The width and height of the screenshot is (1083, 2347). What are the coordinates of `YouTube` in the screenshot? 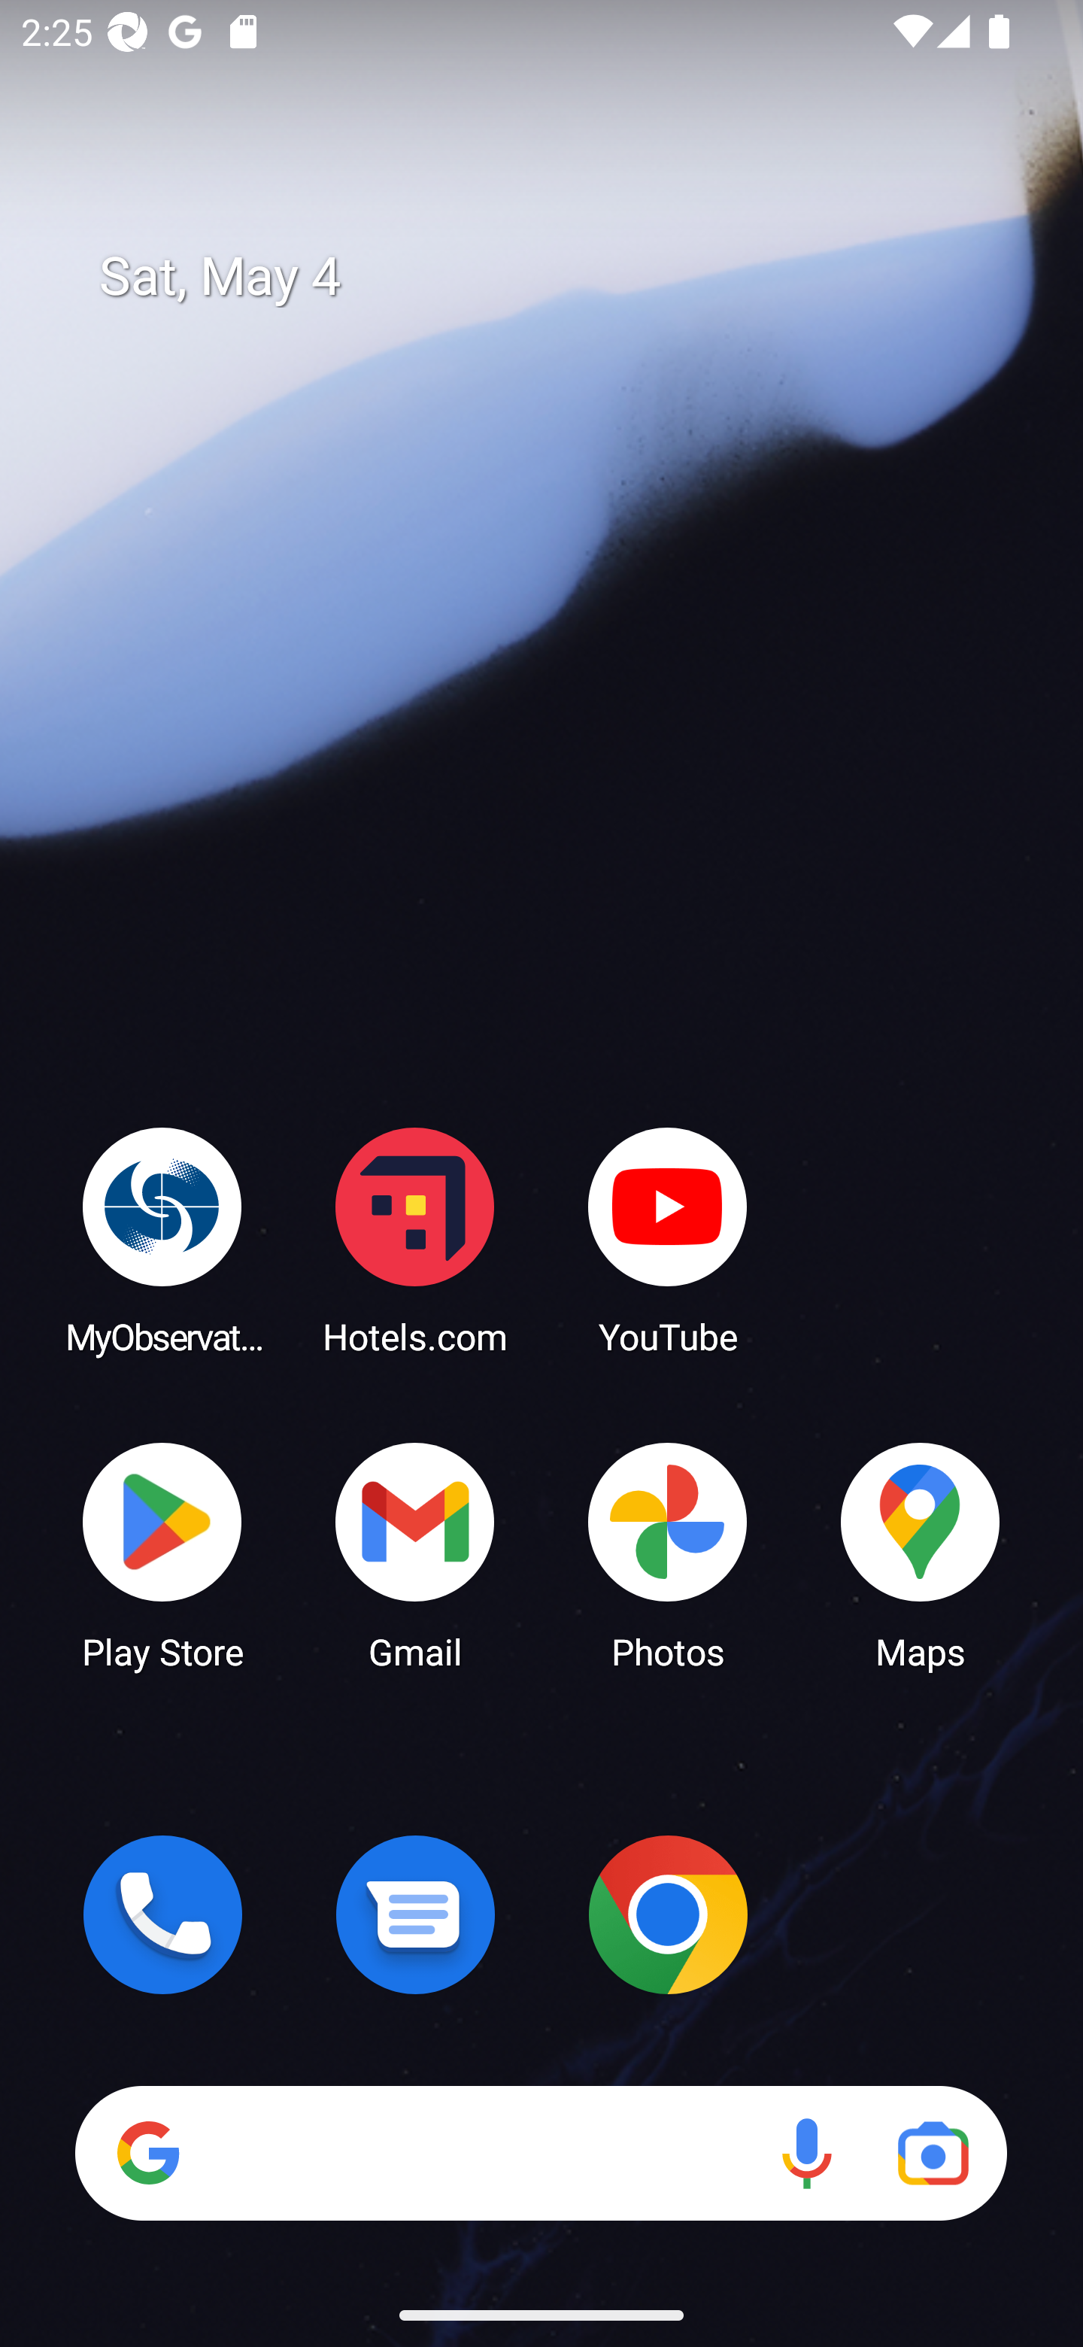 It's located at (668, 1240).